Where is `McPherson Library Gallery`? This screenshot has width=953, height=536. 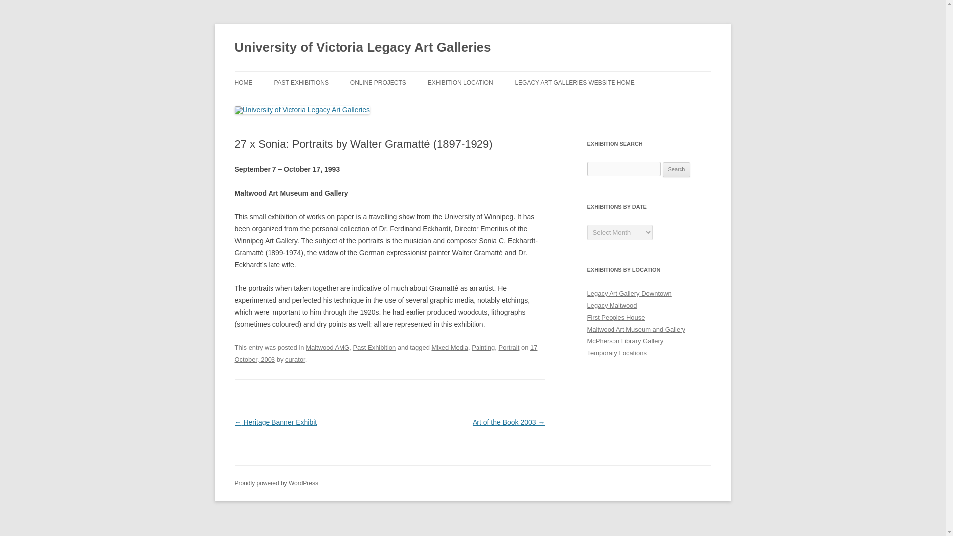
McPherson Library Gallery is located at coordinates (625, 341).